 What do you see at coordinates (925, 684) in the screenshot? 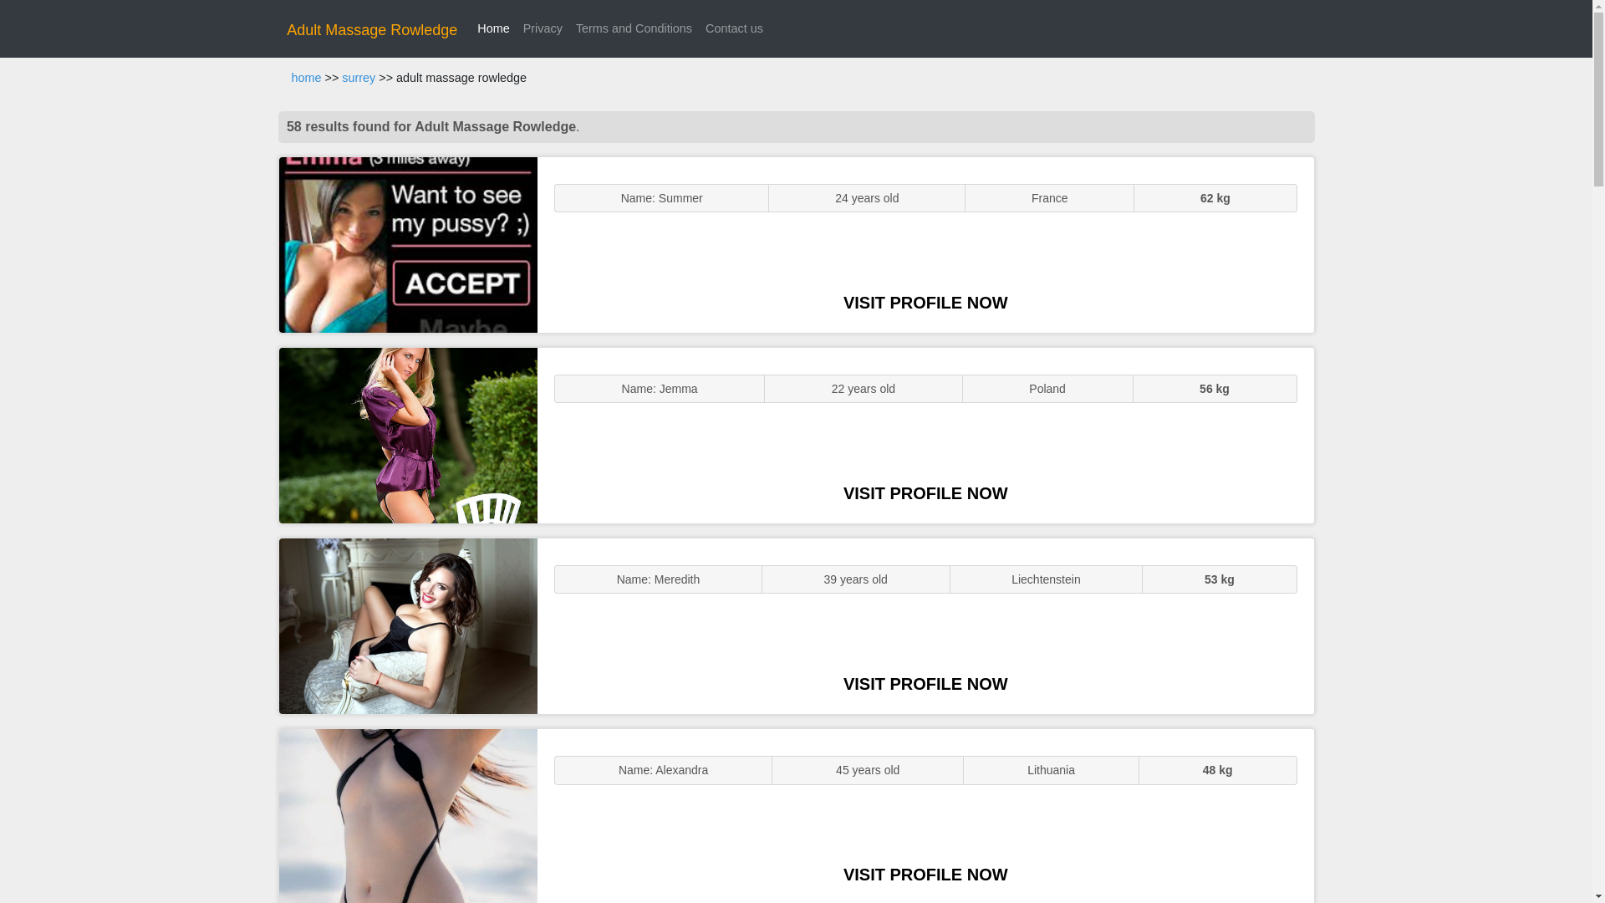
I see `VISIT PROFILE NOW` at bounding box center [925, 684].